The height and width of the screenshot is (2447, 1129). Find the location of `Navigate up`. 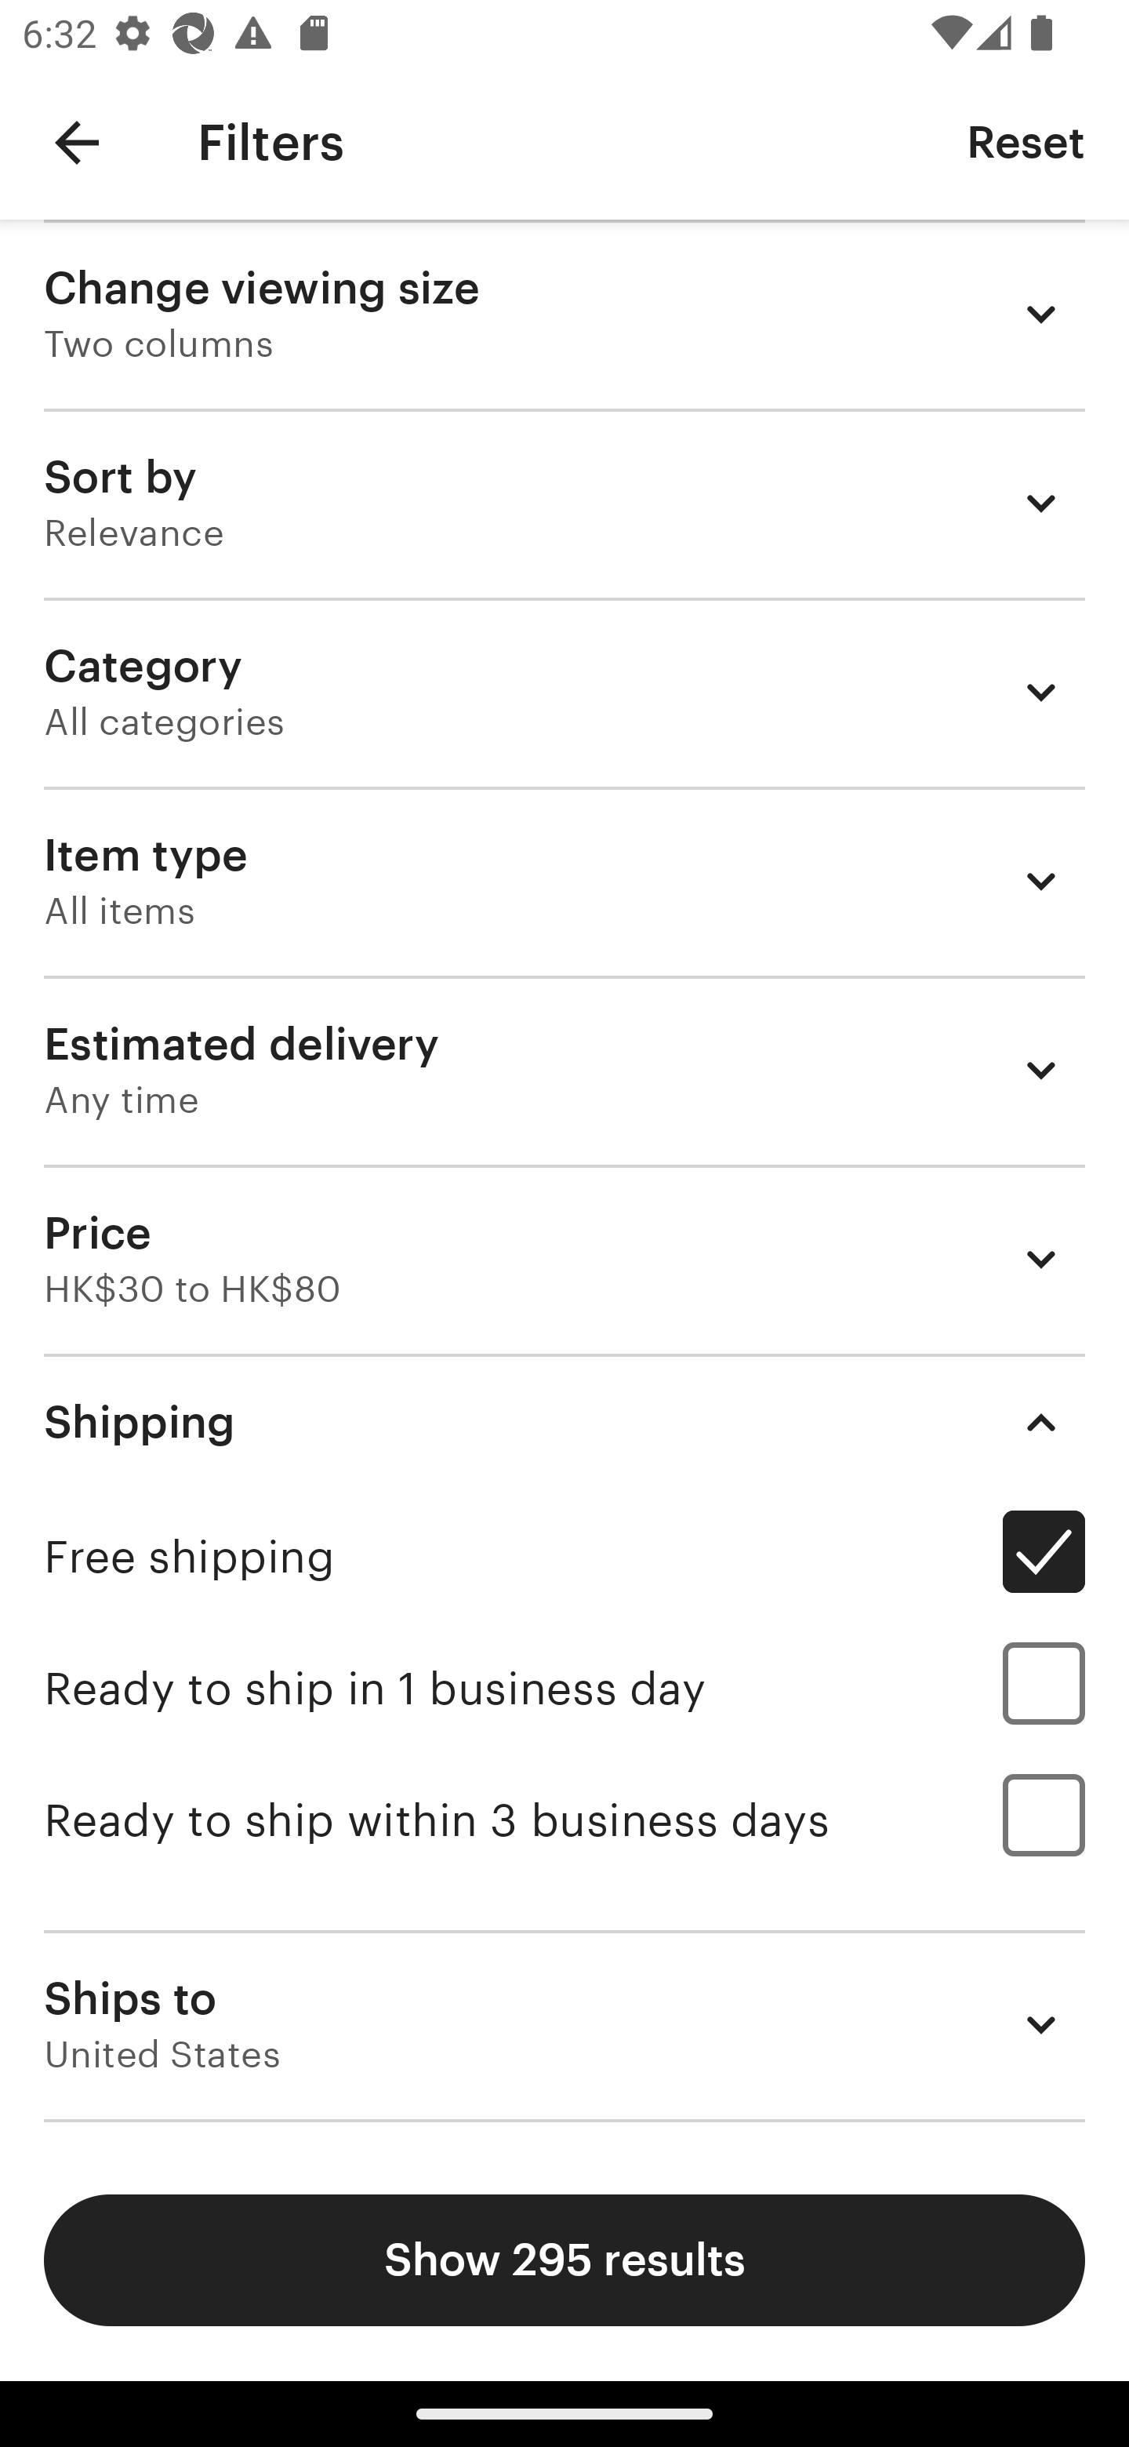

Navigate up is located at coordinates (77, 143).